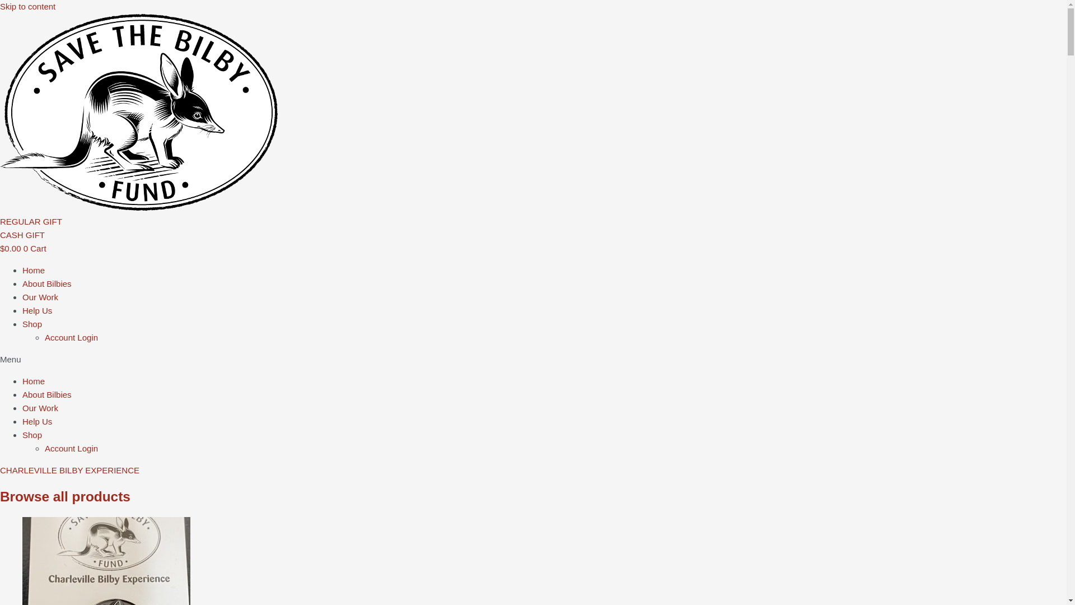  What do you see at coordinates (22, 235) in the screenshot?
I see `CASH GIFT` at bounding box center [22, 235].